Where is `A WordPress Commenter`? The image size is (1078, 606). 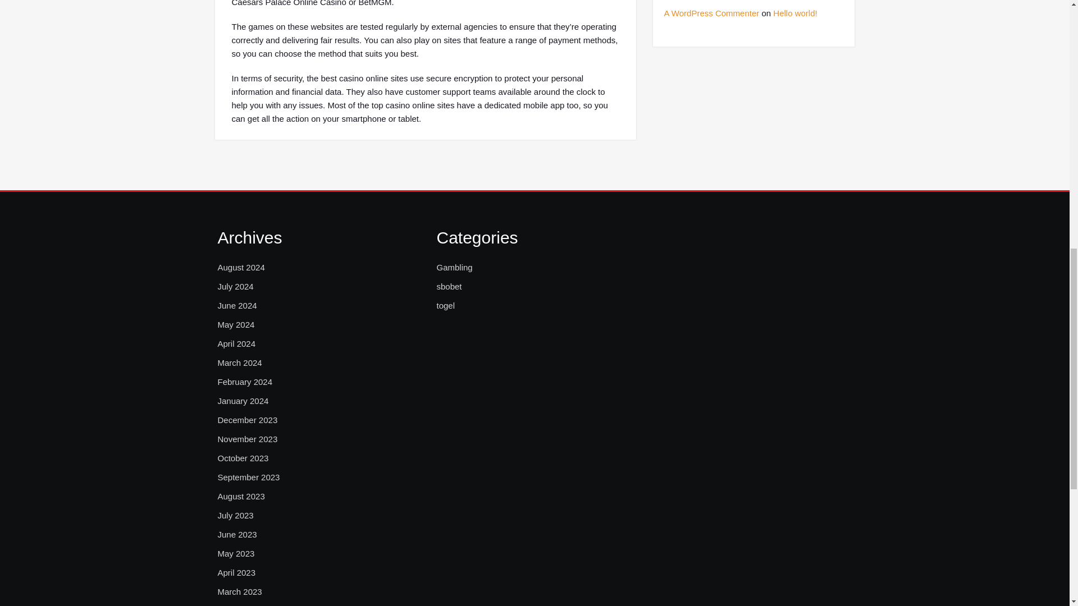
A WordPress Commenter is located at coordinates (711, 13).